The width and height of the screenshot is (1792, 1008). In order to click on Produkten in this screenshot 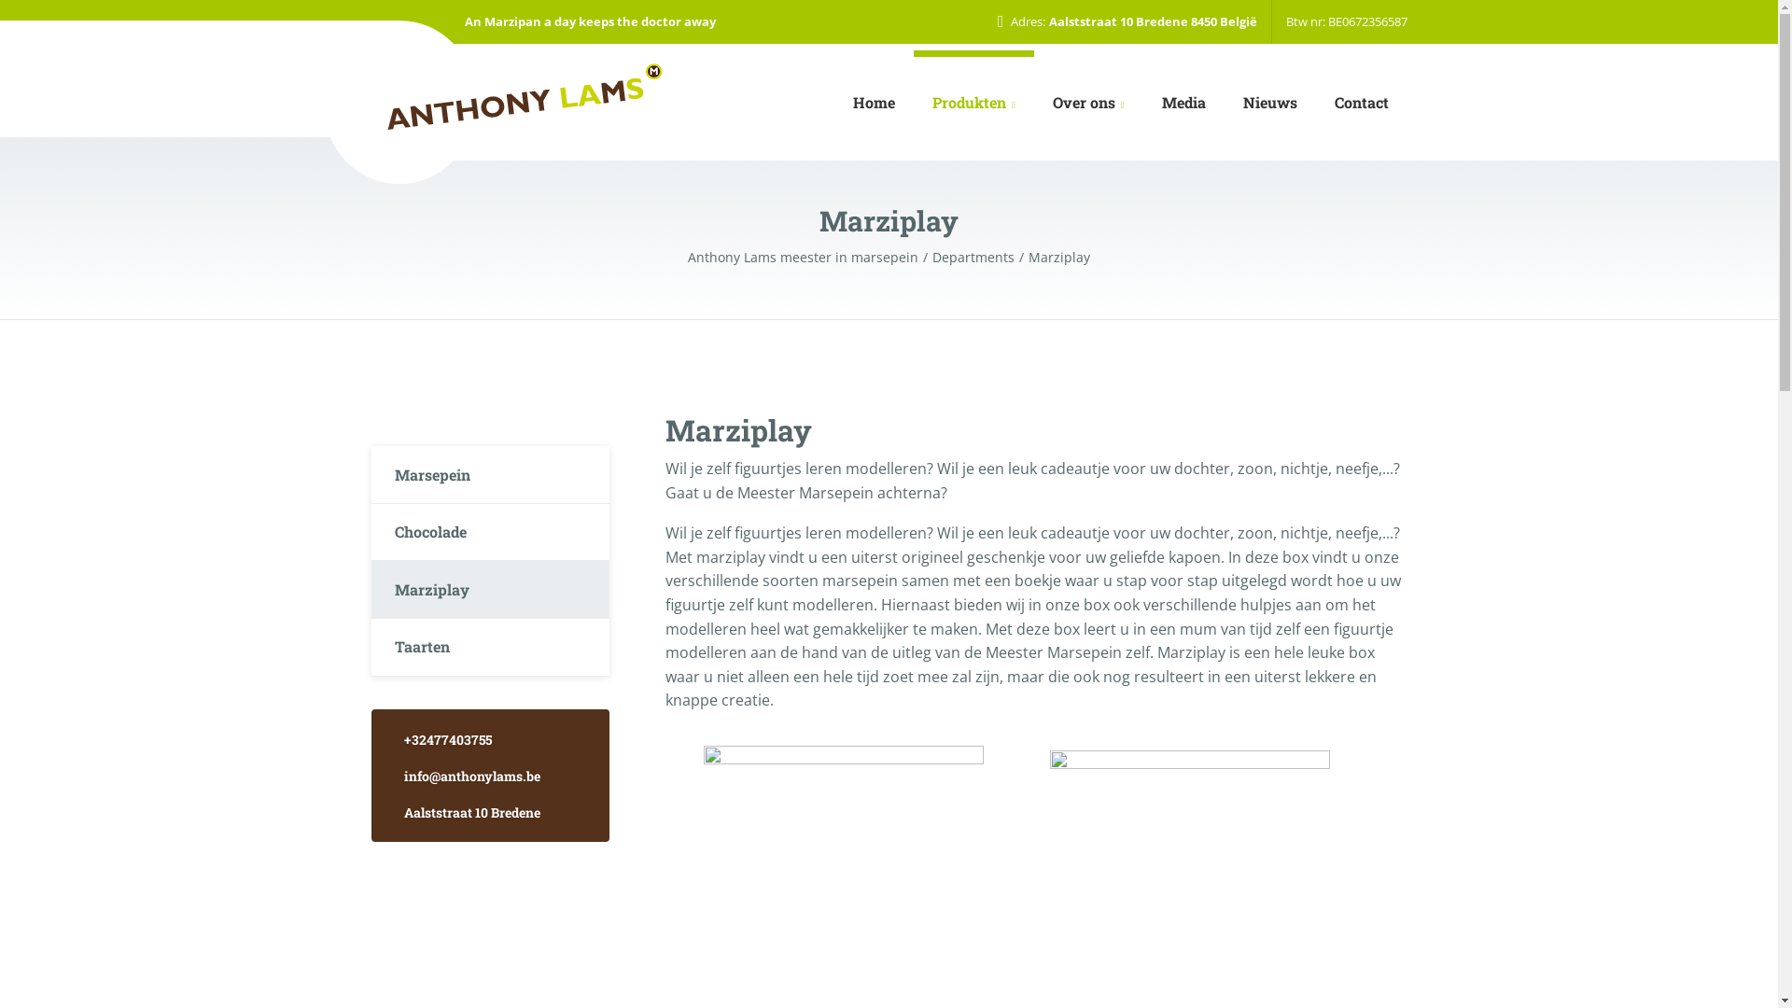, I will do `click(974, 103)`.